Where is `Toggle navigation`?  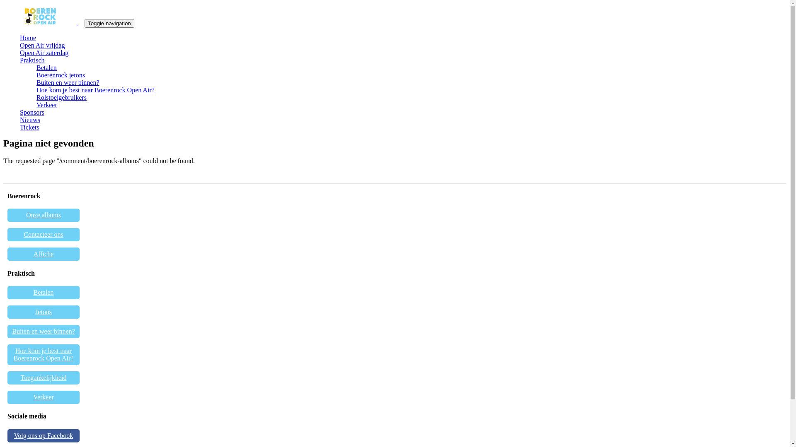 Toggle navigation is located at coordinates (109, 23).